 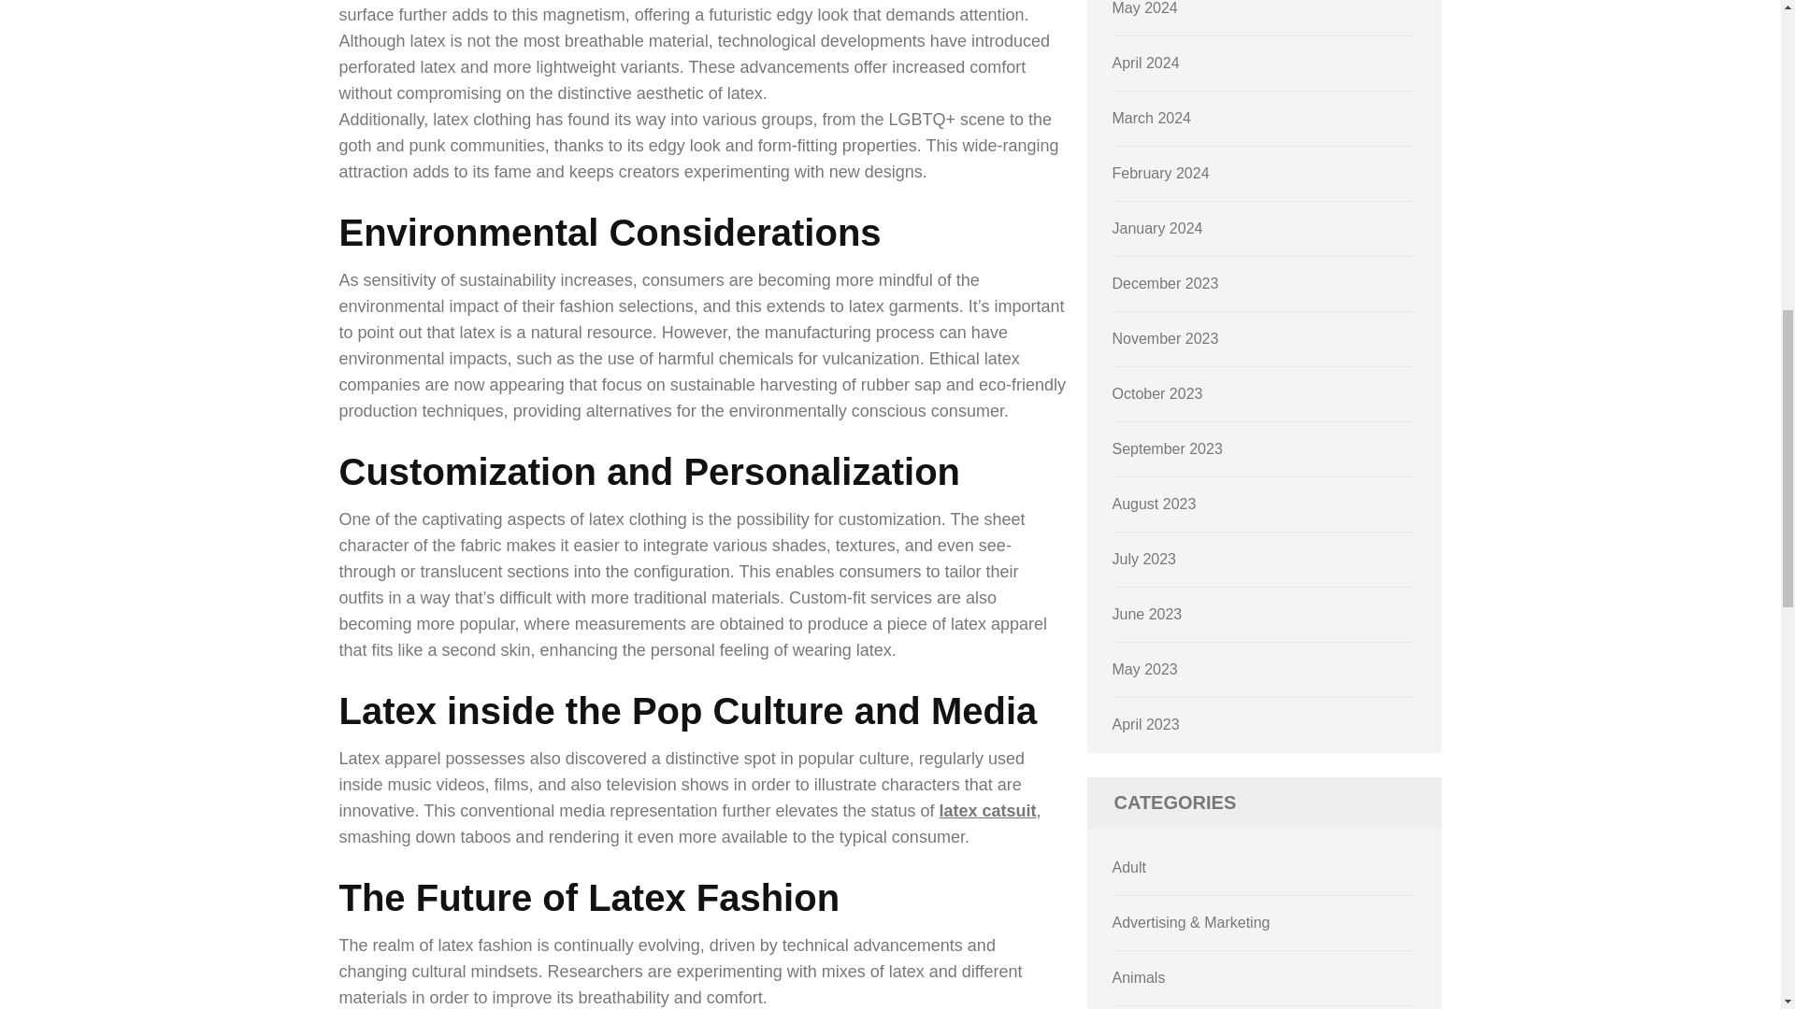 I want to click on November 2023, so click(x=1165, y=338).